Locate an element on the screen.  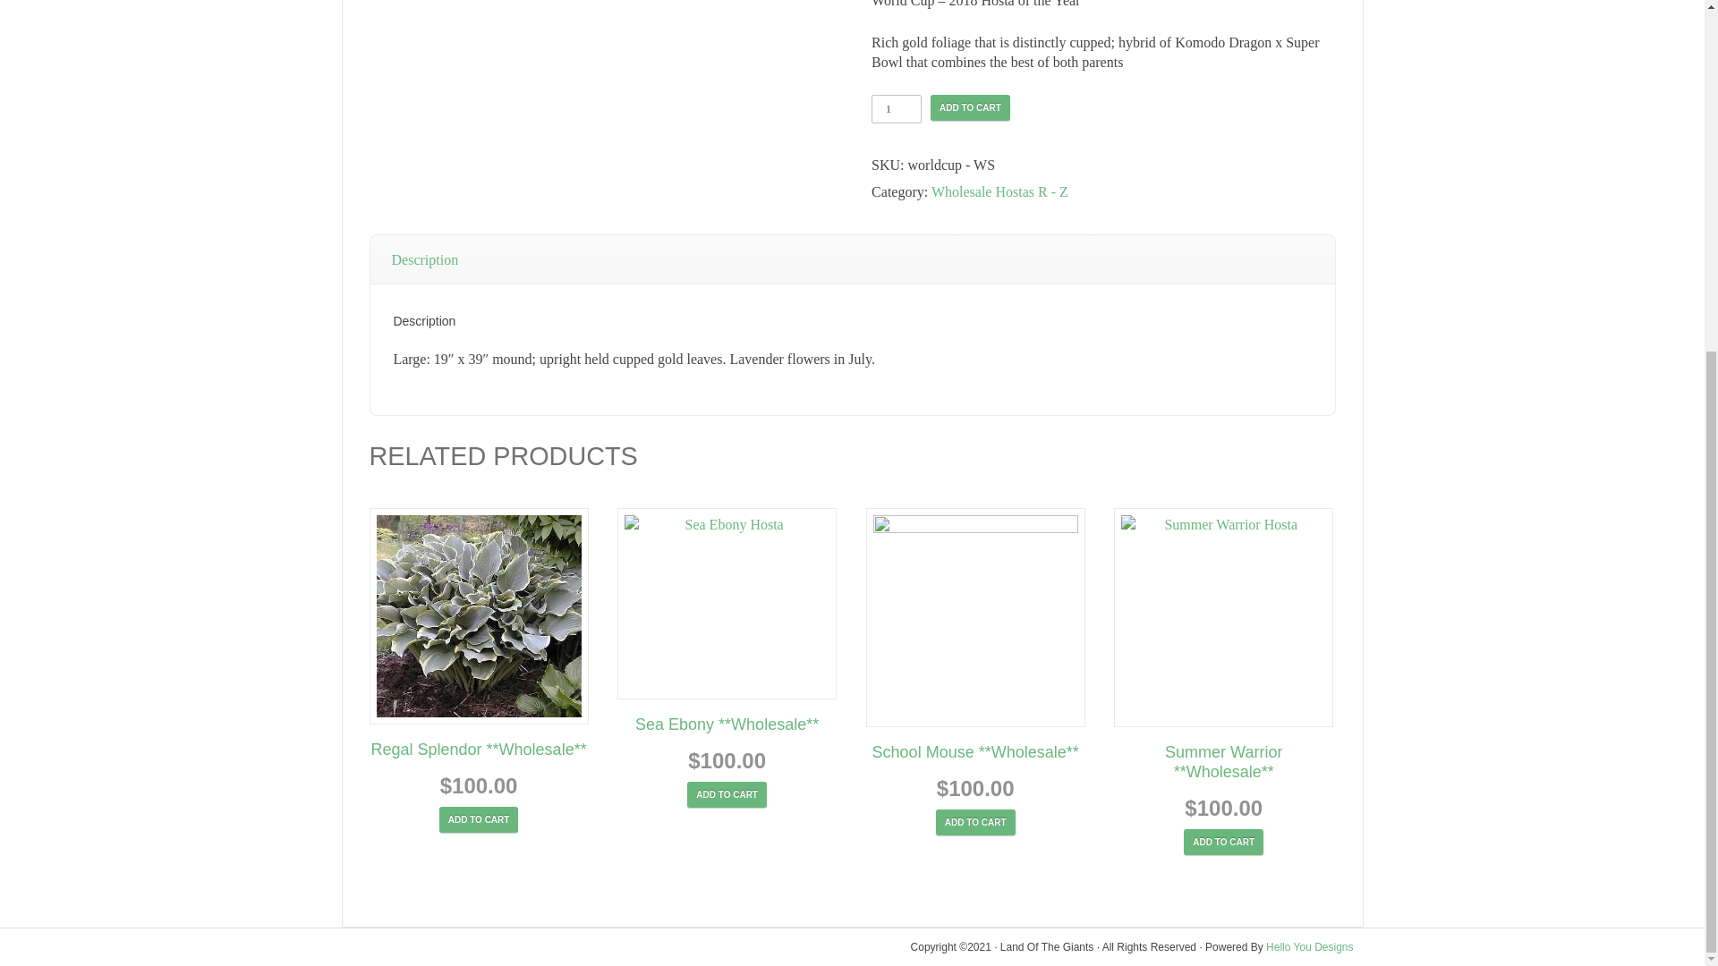
Description is located at coordinates (426, 259).